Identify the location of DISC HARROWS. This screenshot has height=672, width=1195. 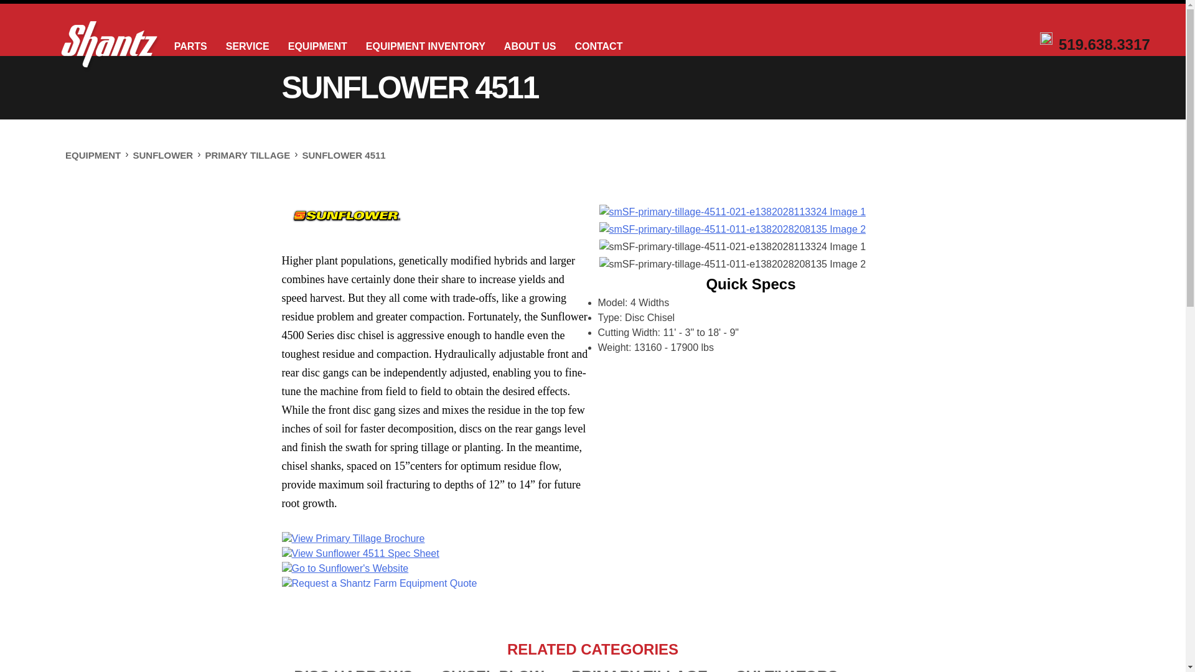
(353, 670).